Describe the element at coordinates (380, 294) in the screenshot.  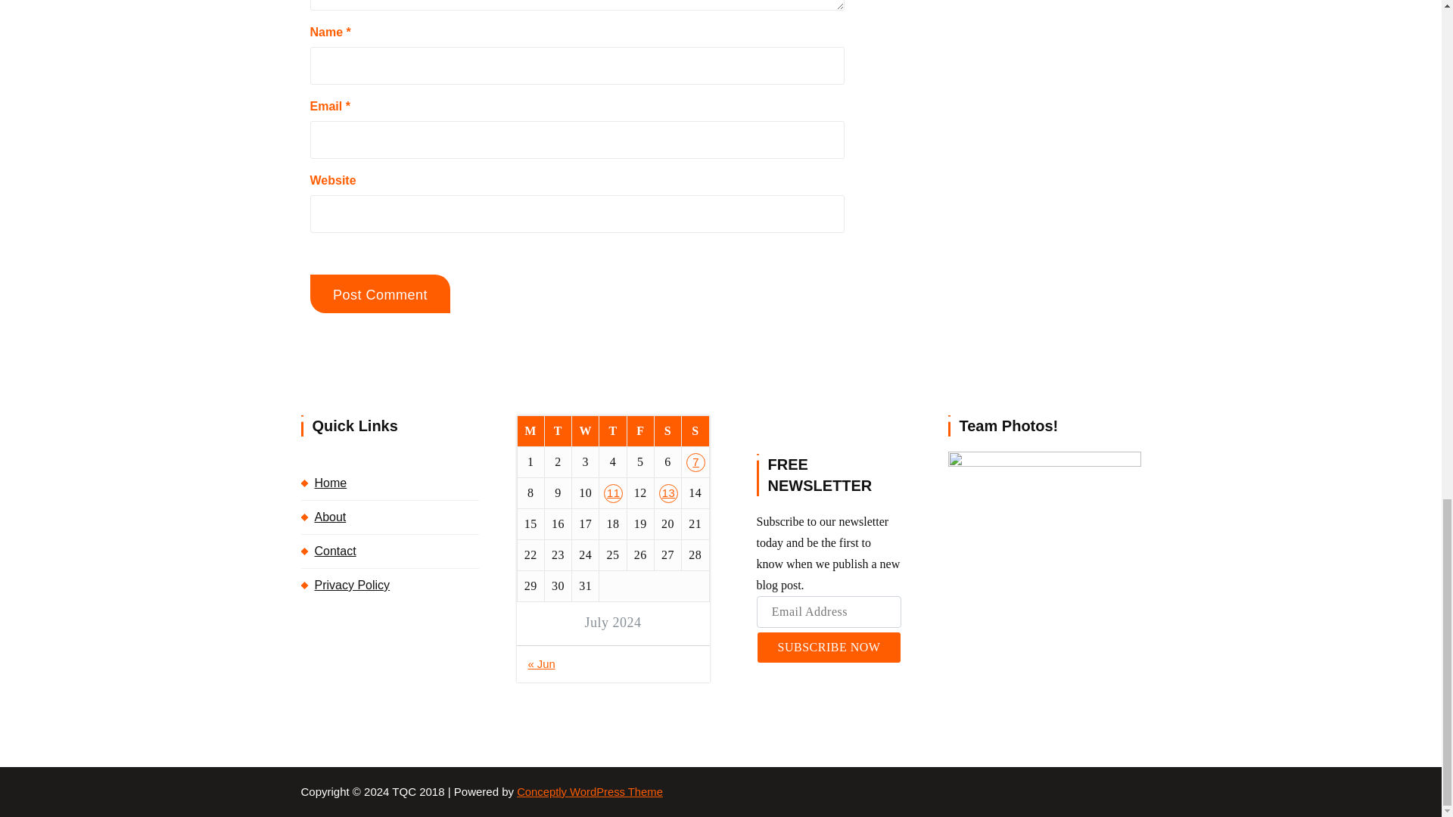
I see `Post Comment` at that location.